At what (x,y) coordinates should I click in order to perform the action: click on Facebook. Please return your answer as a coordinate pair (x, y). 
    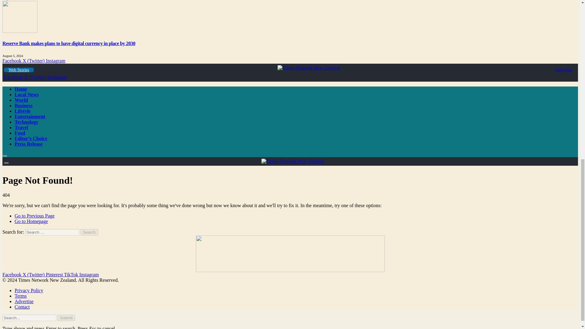
    Looking at the image, I should click on (12, 61).